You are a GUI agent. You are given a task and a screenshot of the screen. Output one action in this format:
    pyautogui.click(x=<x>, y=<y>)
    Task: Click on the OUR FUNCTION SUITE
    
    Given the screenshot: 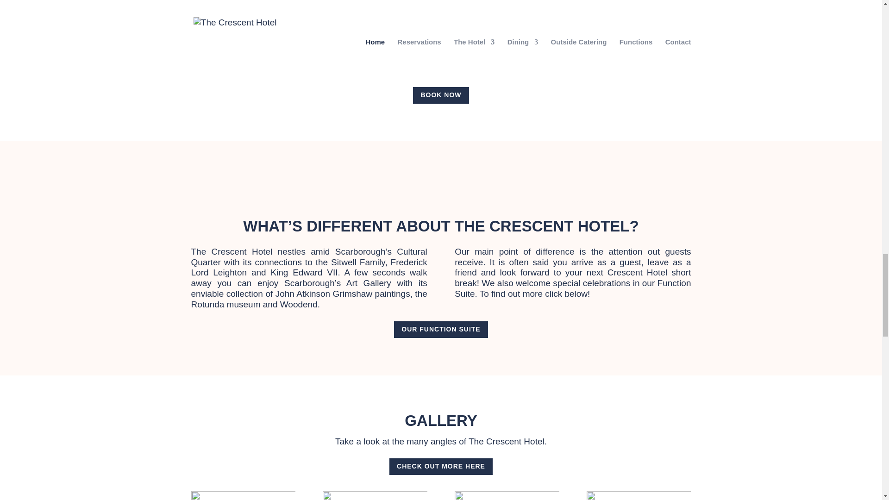 What is the action you would take?
    pyautogui.click(x=440, y=330)
    